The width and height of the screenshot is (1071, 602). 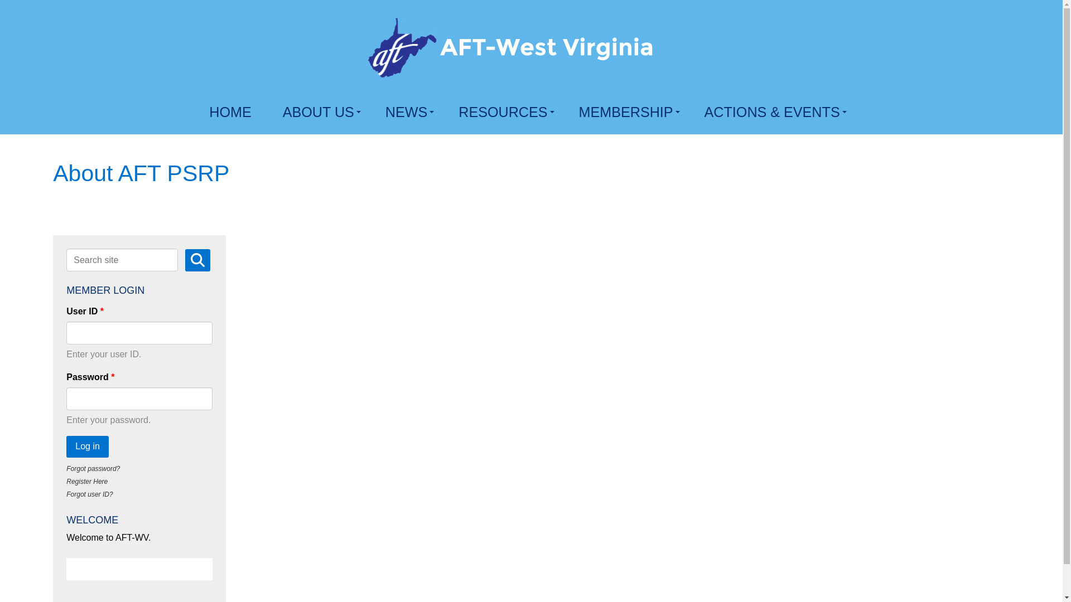 What do you see at coordinates (93, 468) in the screenshot?
I see `Forgot password?` at bounding box center [93, 468].